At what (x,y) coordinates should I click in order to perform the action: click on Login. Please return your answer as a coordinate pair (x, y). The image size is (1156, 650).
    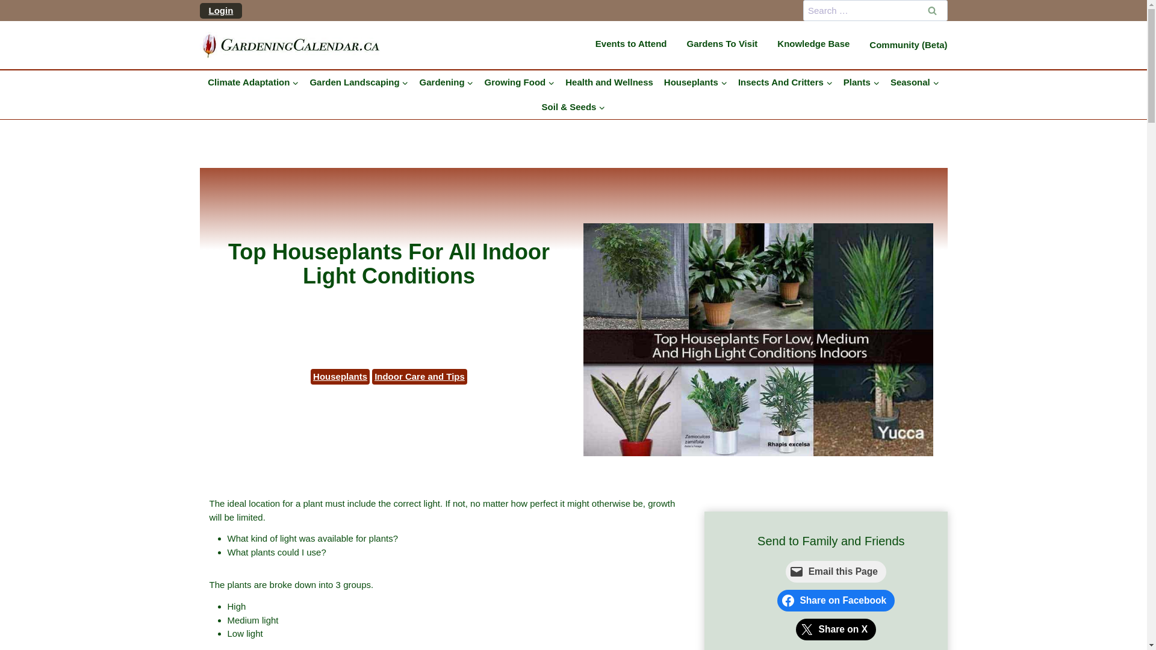
    Looking at the image, I should click on (220, 10).